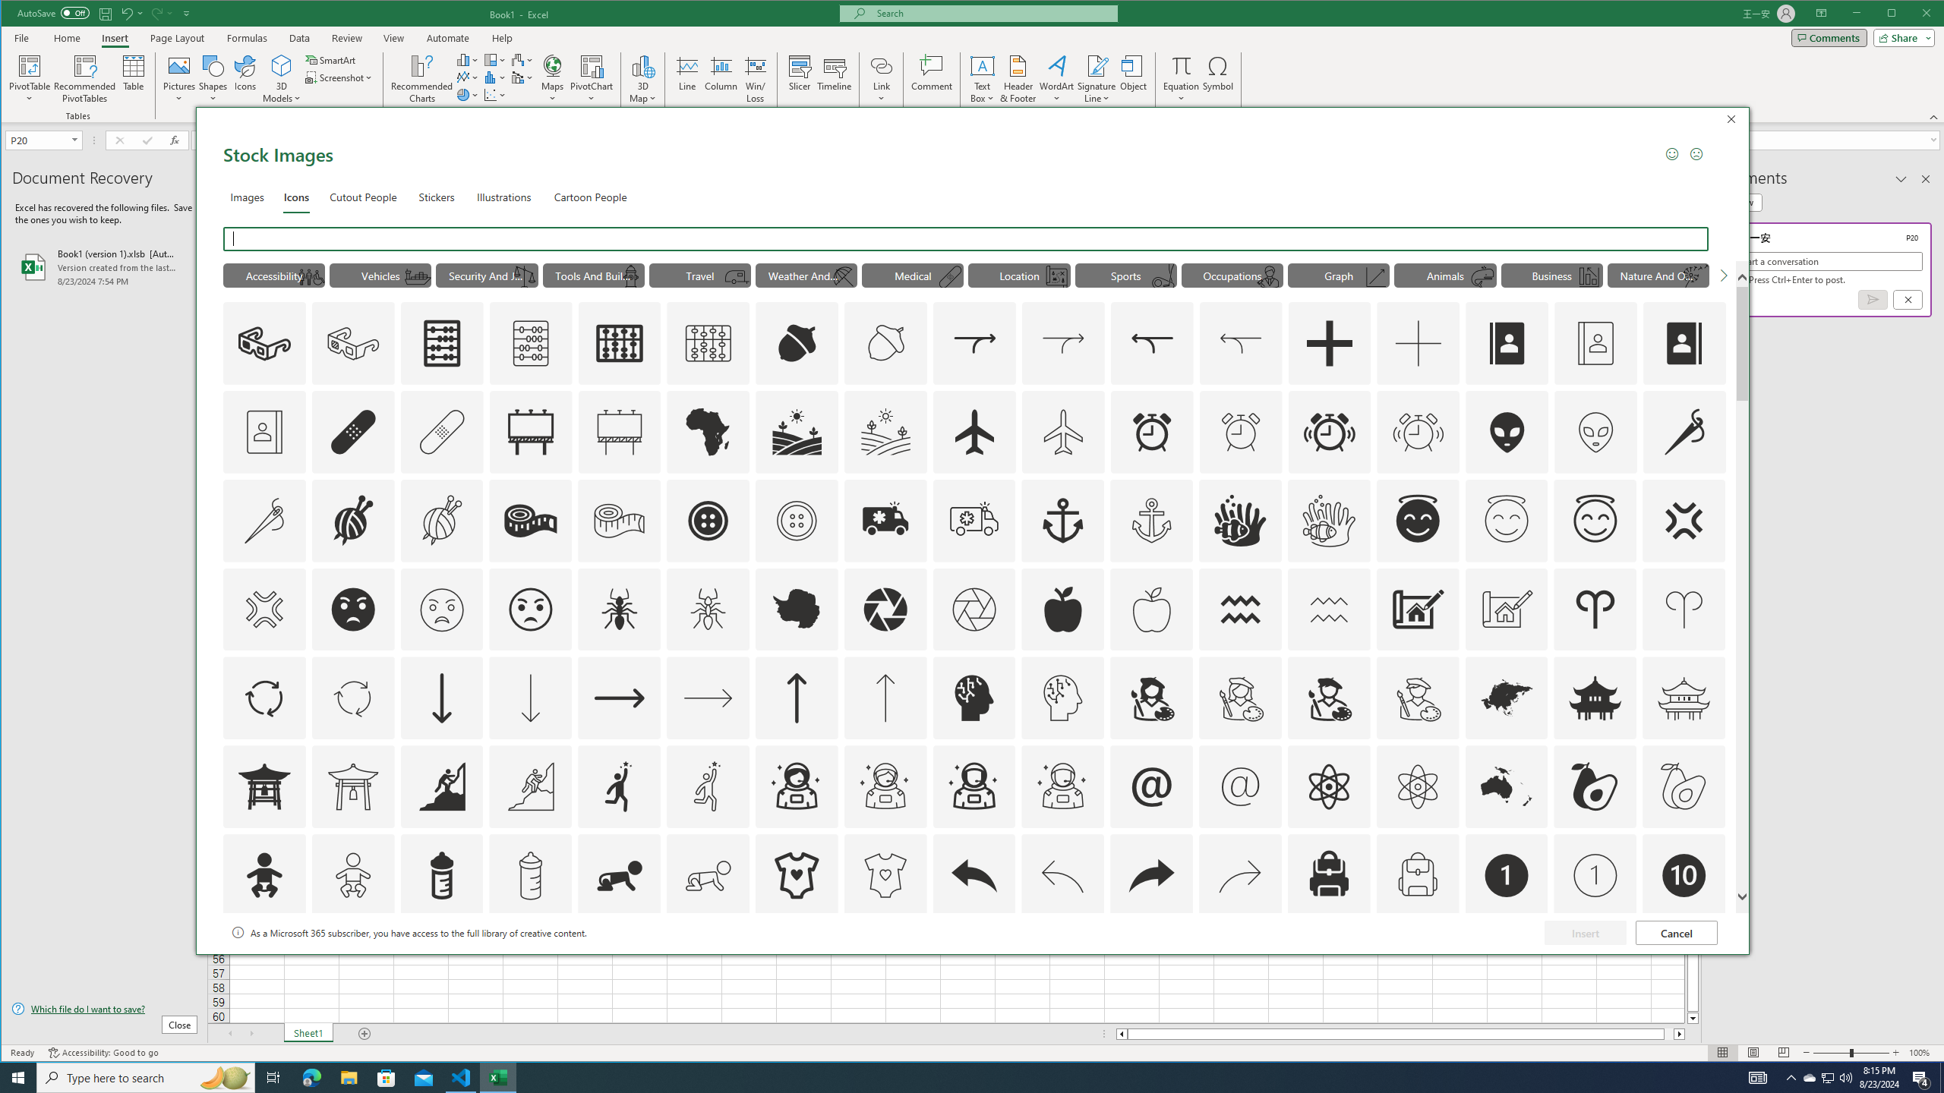 The width and height of the screenshot is (1944, 1093). Describe the element at coordinates (592, 79) in the screenshot. I see `PivotChart` at that location.